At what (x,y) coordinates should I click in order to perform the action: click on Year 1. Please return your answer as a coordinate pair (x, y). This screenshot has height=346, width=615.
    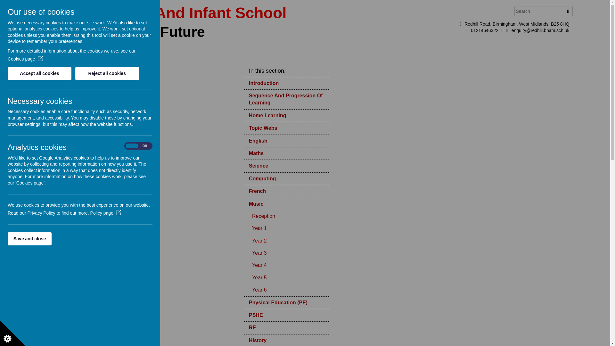
    Looking at the image, I should click on (288, 228).